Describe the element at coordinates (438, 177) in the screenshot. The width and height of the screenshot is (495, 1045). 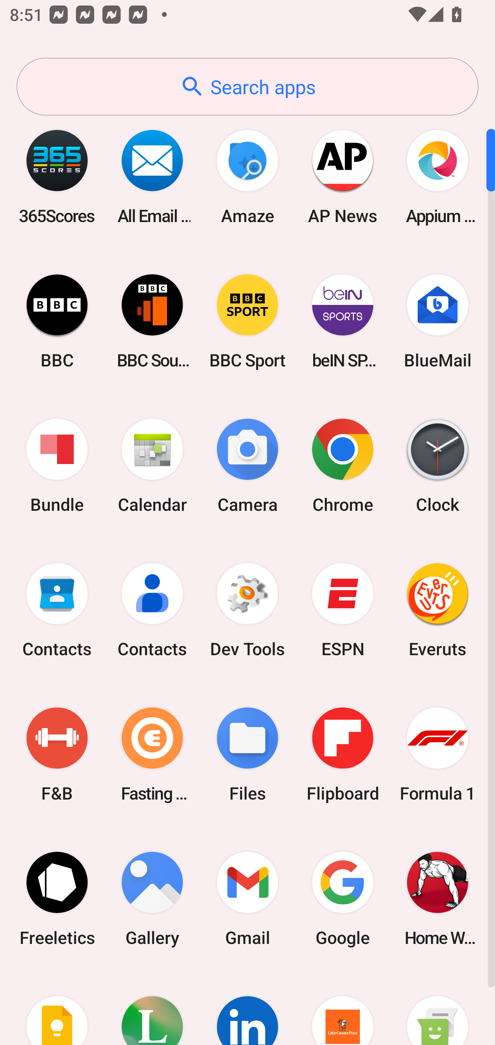
I see `Appium Settings` at that location.